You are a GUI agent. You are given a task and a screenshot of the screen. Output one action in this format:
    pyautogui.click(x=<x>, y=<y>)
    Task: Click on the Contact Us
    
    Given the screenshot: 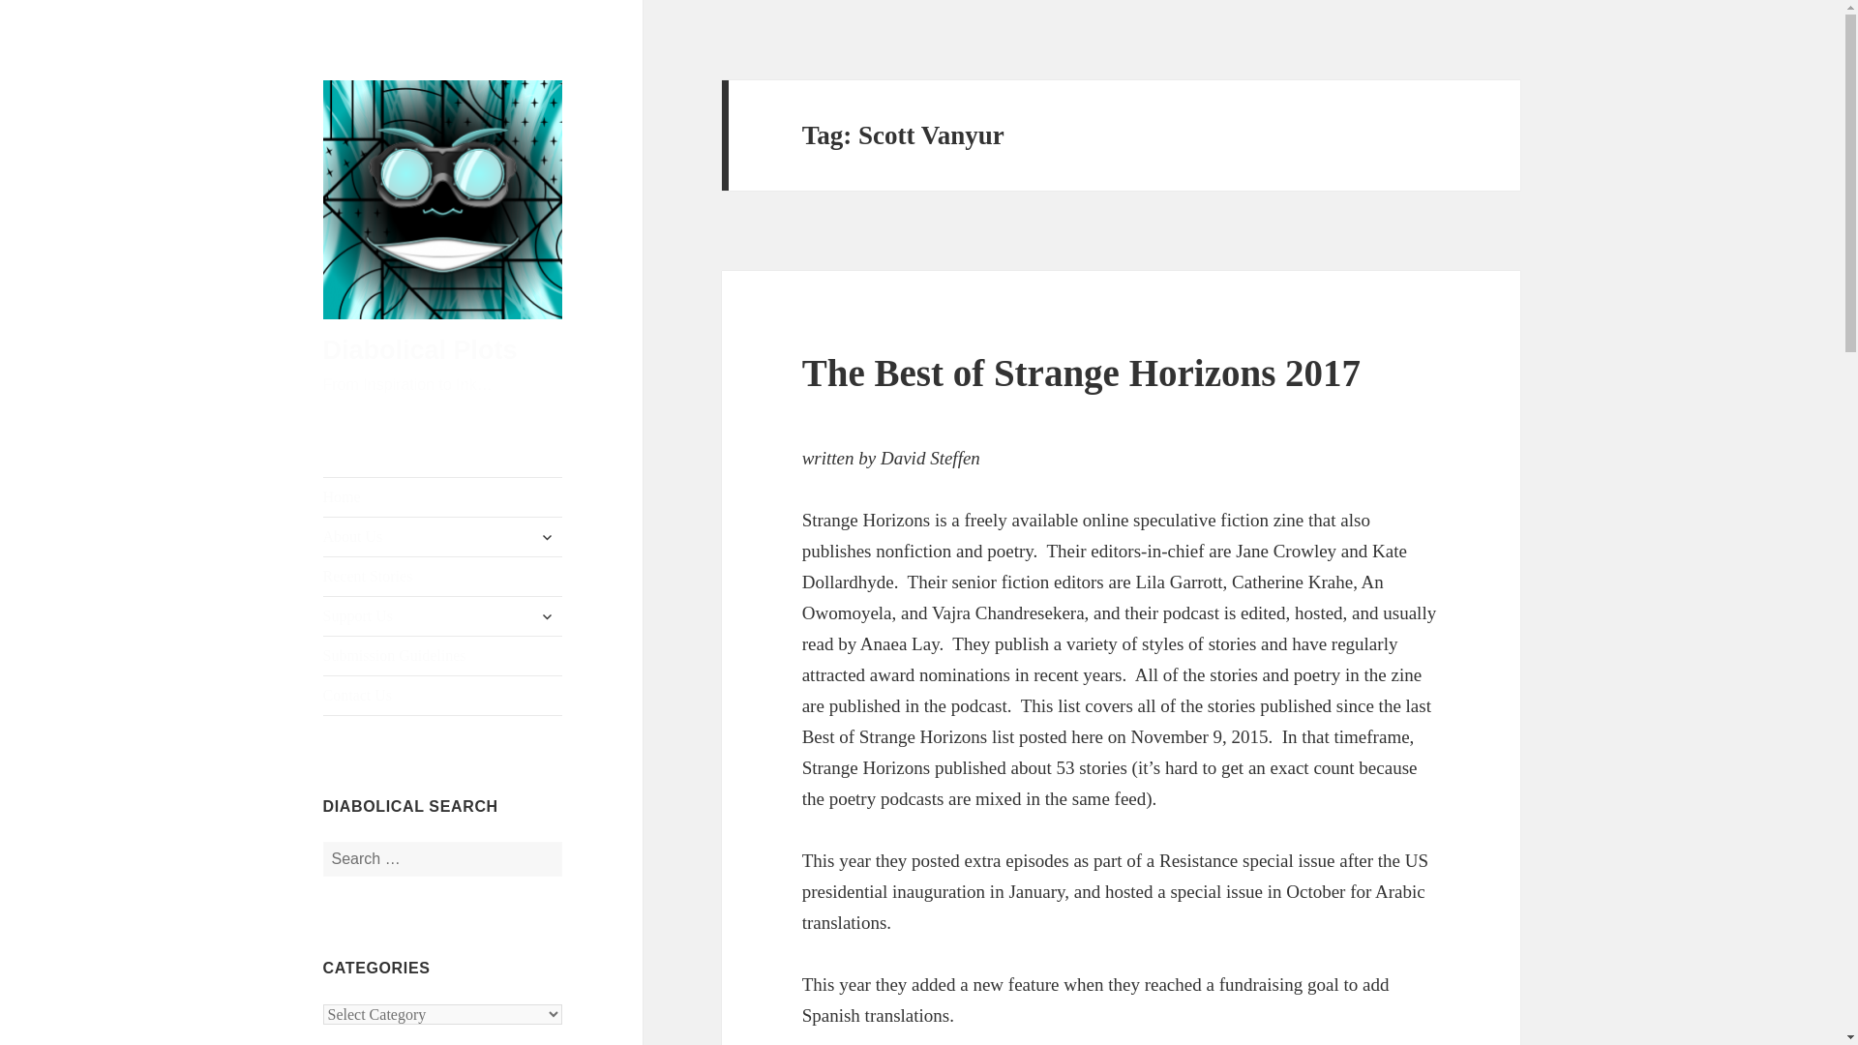 What is the action you would take?
    pyautogui.click(x=443, y=695)
    